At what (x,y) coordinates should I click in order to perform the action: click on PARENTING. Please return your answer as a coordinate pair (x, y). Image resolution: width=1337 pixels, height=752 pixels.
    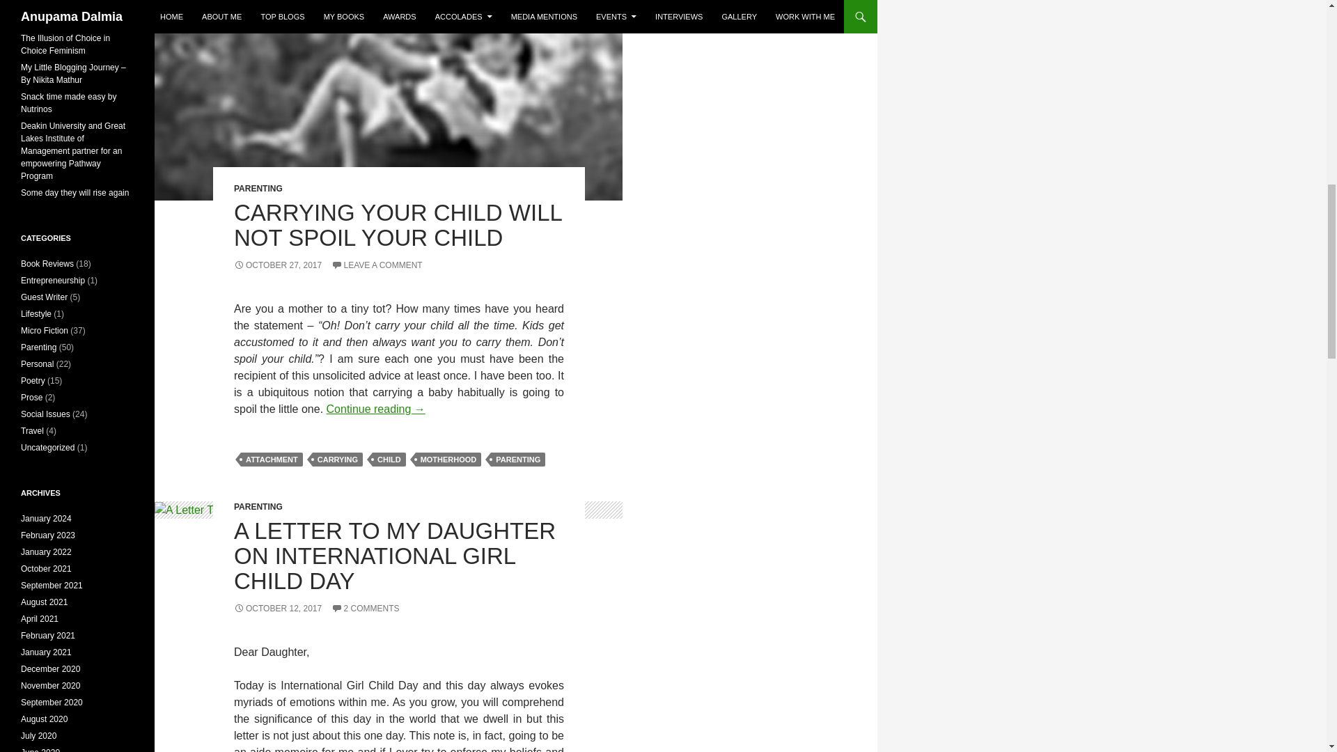
    Looking at the image, I should click on (258, 188).